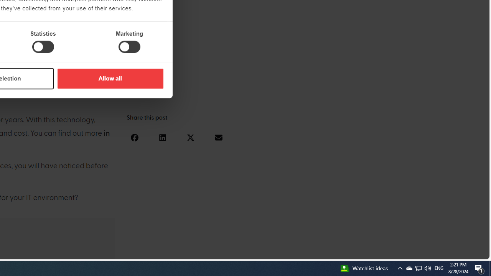 Image resolution: width=491 pixels, height=276 pixels. I want to click on Language switcher : Slovenian, so click(409, 252).